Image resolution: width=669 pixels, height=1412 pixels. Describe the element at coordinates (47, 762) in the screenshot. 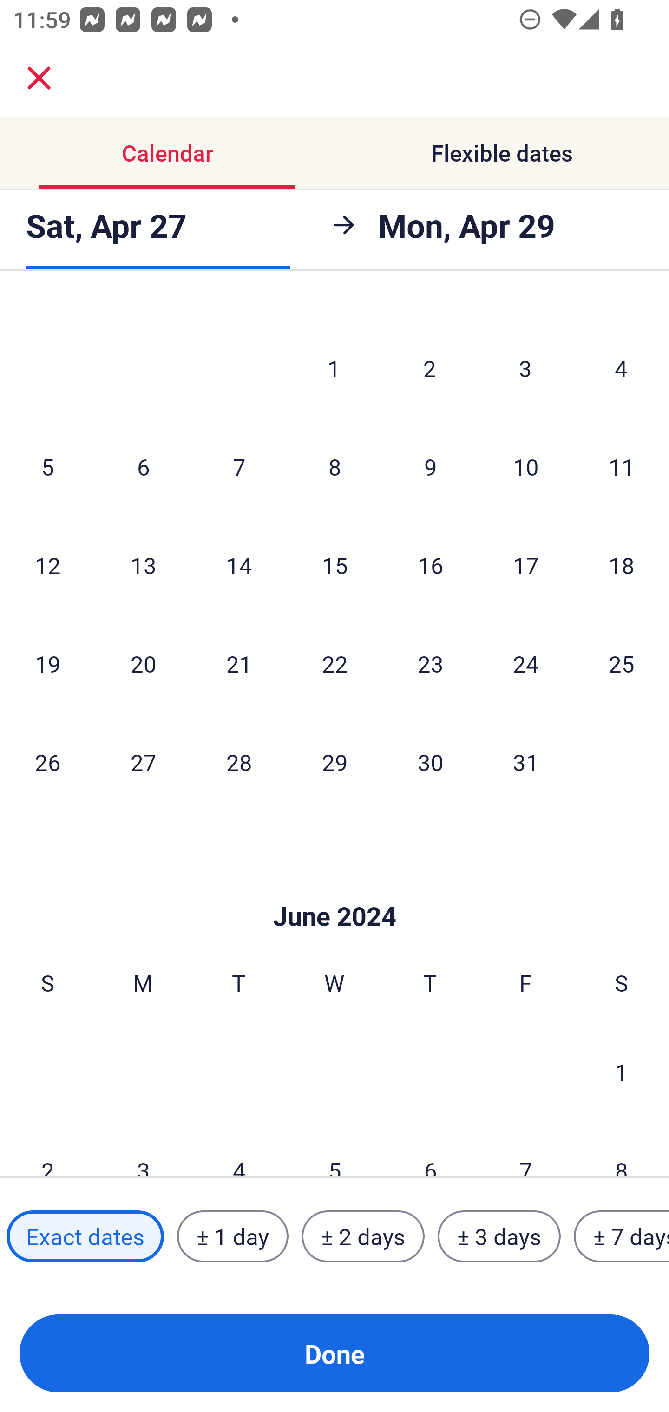

I see `26 Sunday, May 26, 2024` at that location.